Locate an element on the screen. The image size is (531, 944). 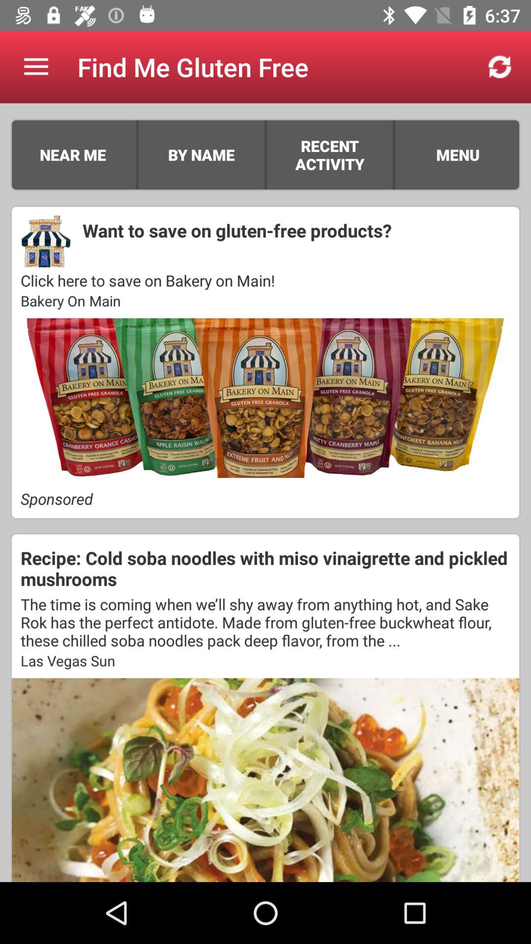
tap item next to recent activity is located at coordinates (265, 154).